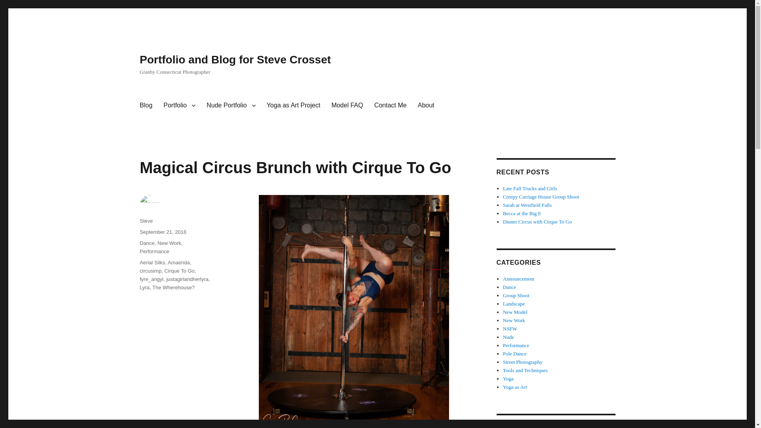 The height and width of the screenshot is (428, 761). What do you see at coordinates (231, 105) in the screenshot?
I see `Nude Portfolio` at bounding box center [231, 105].